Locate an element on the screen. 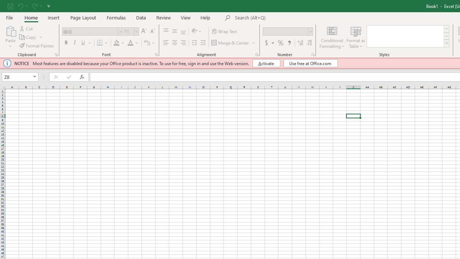 This screenshot has width=460, height=259. Accounting Number Format is located at coordinates (266, 43).